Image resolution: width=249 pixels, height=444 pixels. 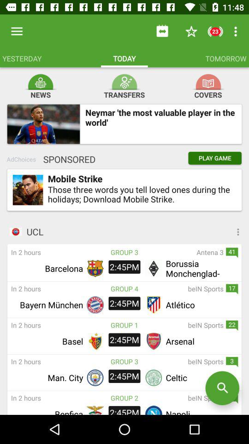 I want to click on show more options, so click(x=204, y=232).